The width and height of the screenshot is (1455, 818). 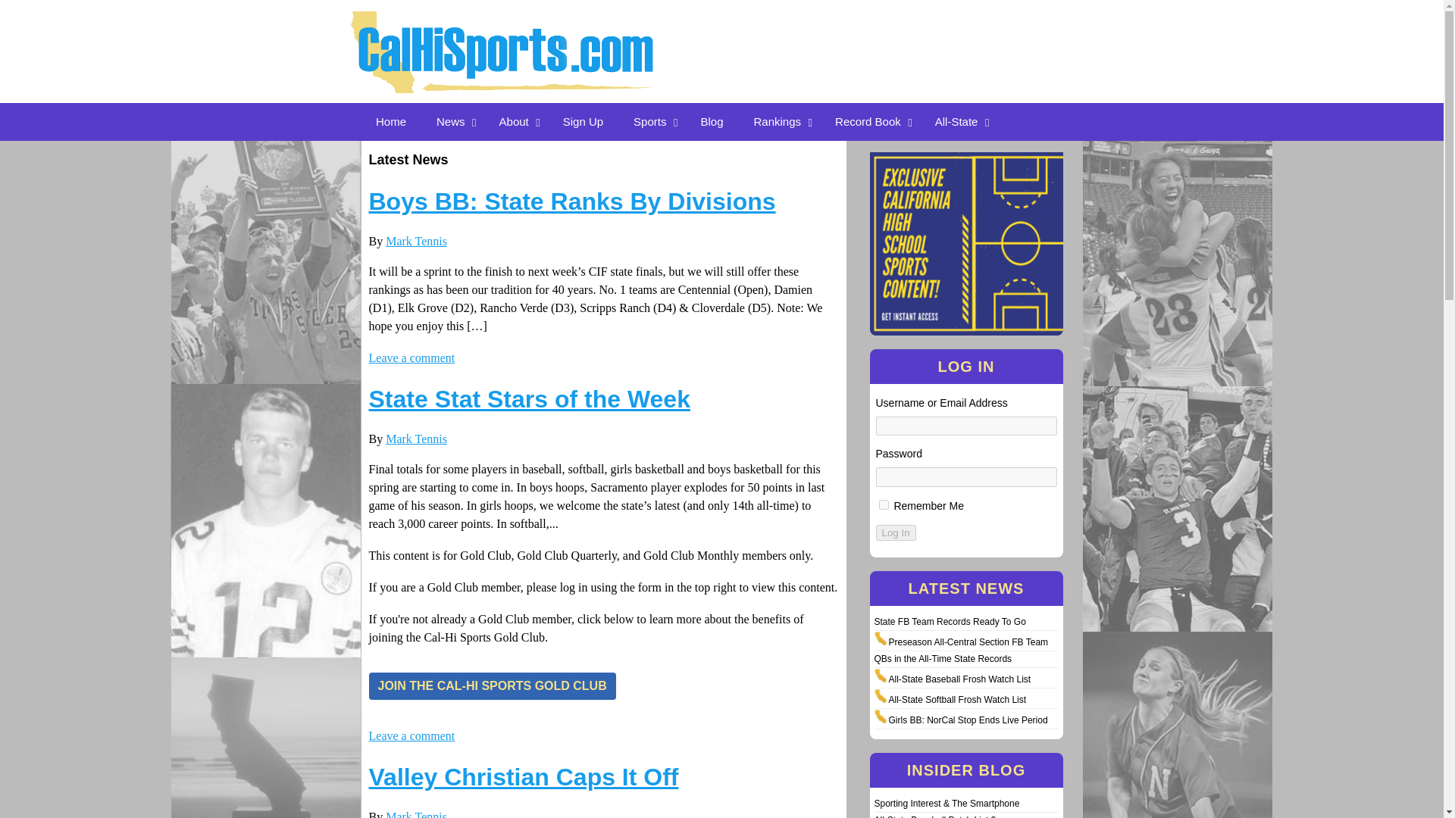 What do you see at coordinates (652, 121) in the screenshot?
I see `Sports` at bounding box center [652, 121].